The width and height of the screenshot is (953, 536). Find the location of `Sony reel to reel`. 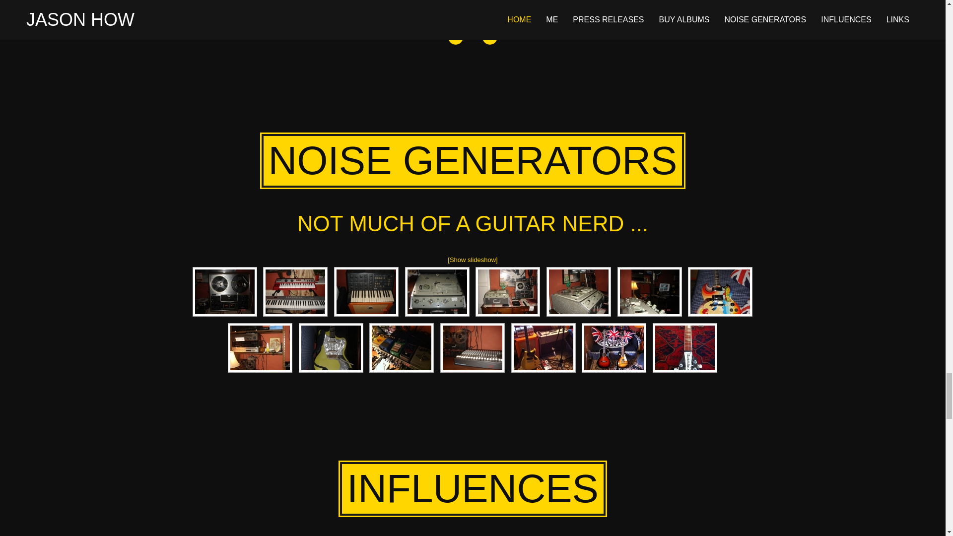

Sony reel to reel is located at coordinates (224, 292).